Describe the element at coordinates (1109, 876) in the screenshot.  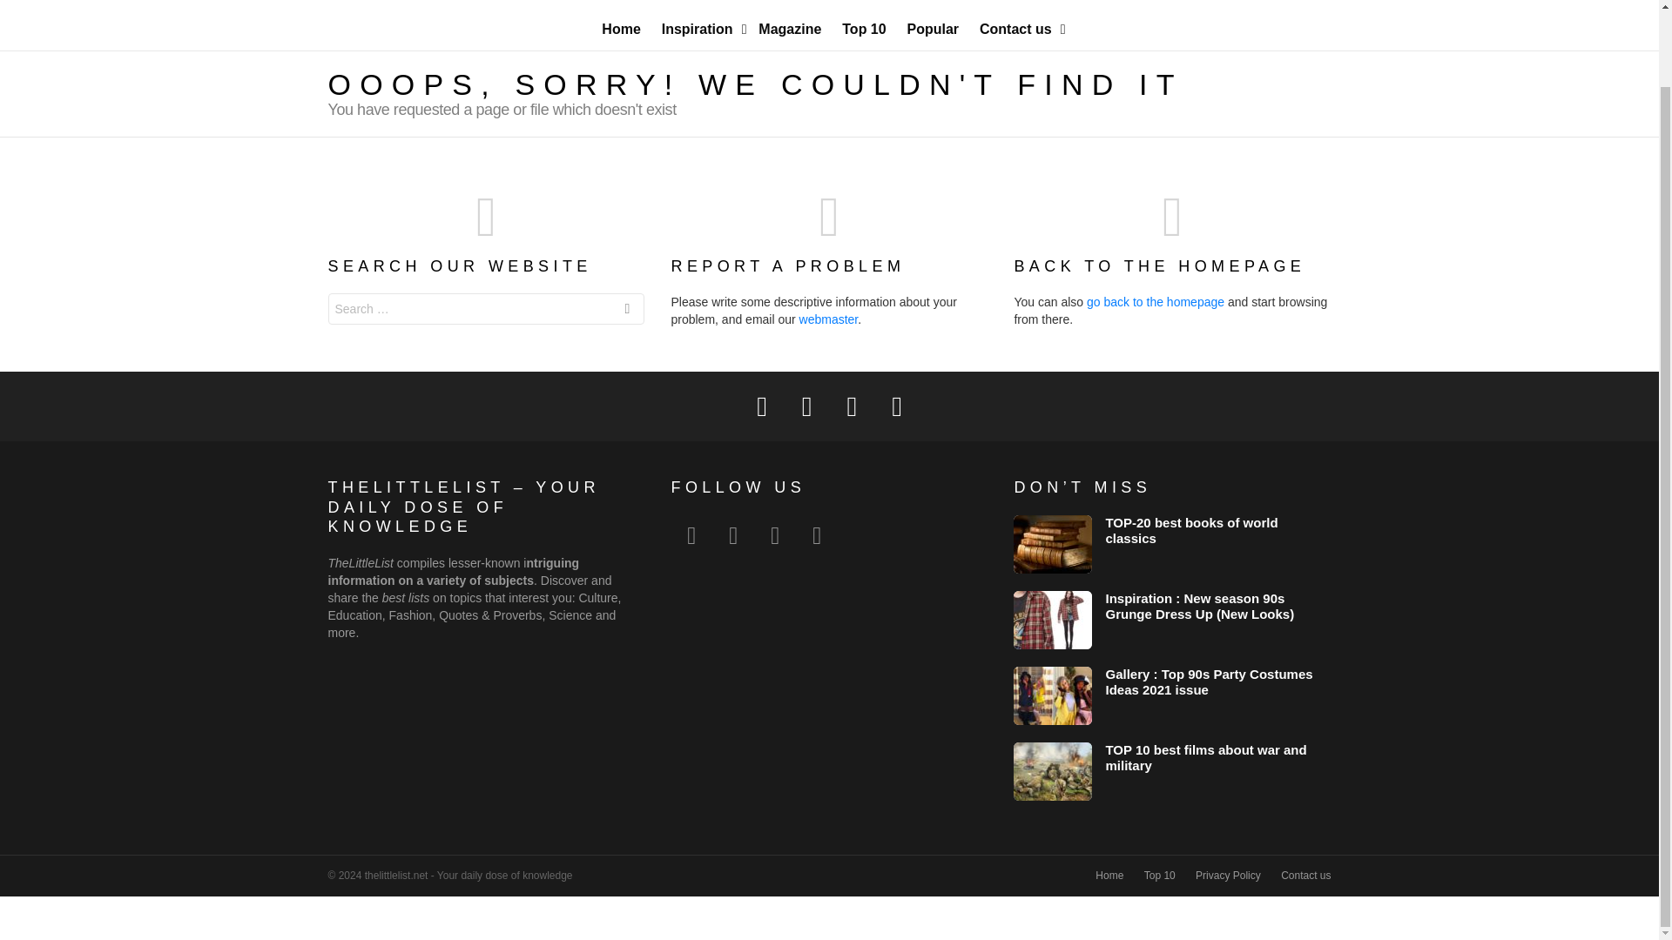
I see `Home` at that location.